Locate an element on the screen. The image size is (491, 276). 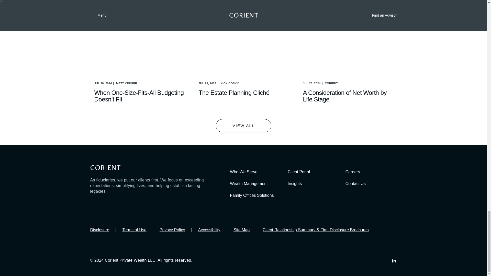
LinkedIn is located at coordinates (394, 261).